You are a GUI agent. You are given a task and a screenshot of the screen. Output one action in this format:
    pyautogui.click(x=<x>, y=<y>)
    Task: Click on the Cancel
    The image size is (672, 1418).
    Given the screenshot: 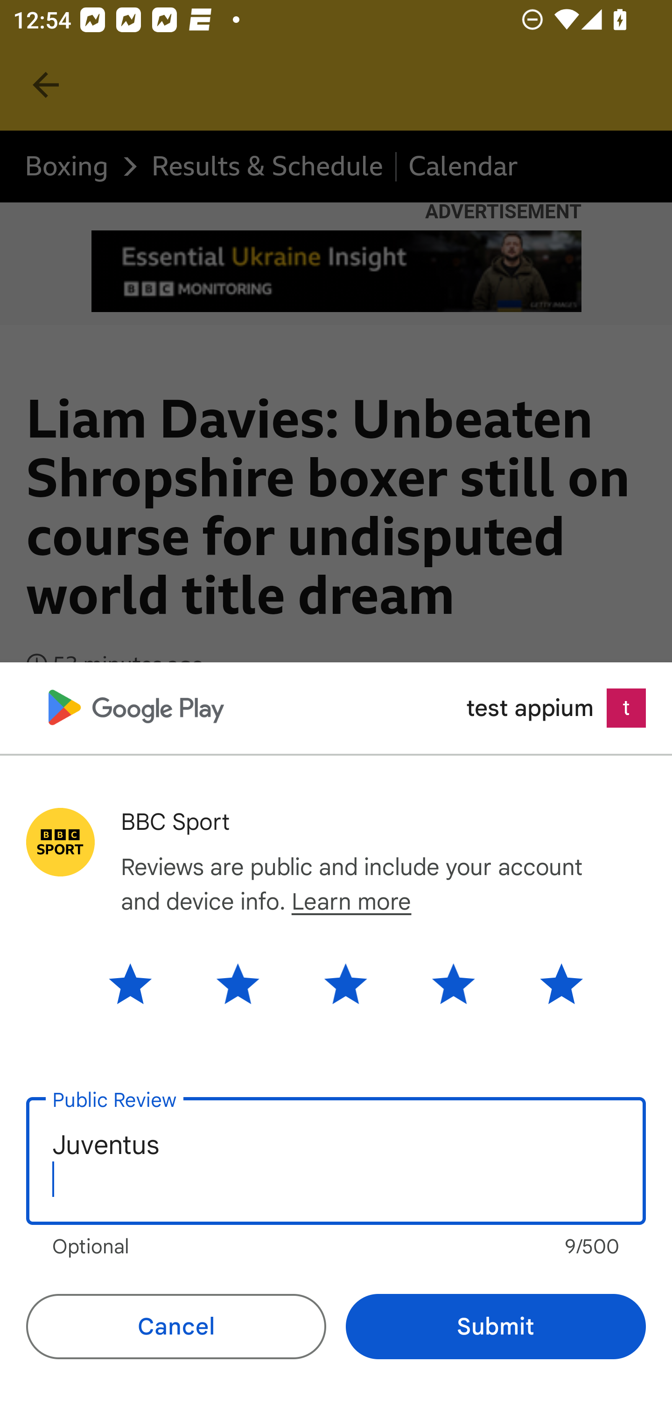 What is the action you would take?
    pyautogui.click(x=176, y=1327)
    